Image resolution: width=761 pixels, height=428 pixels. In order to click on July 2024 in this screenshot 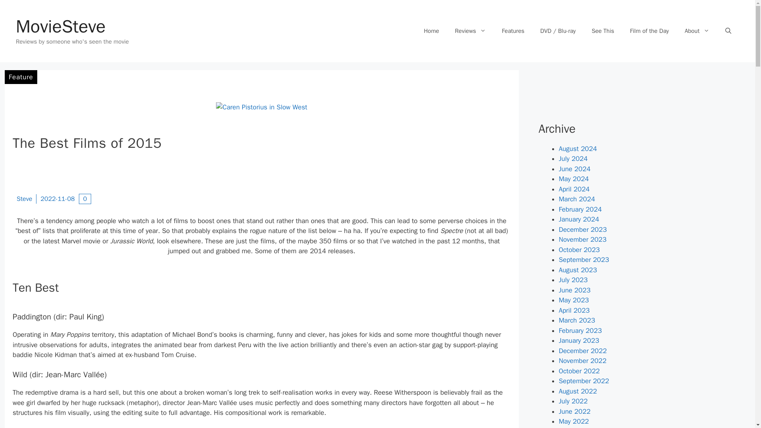, I will do `click(573, 159)`.